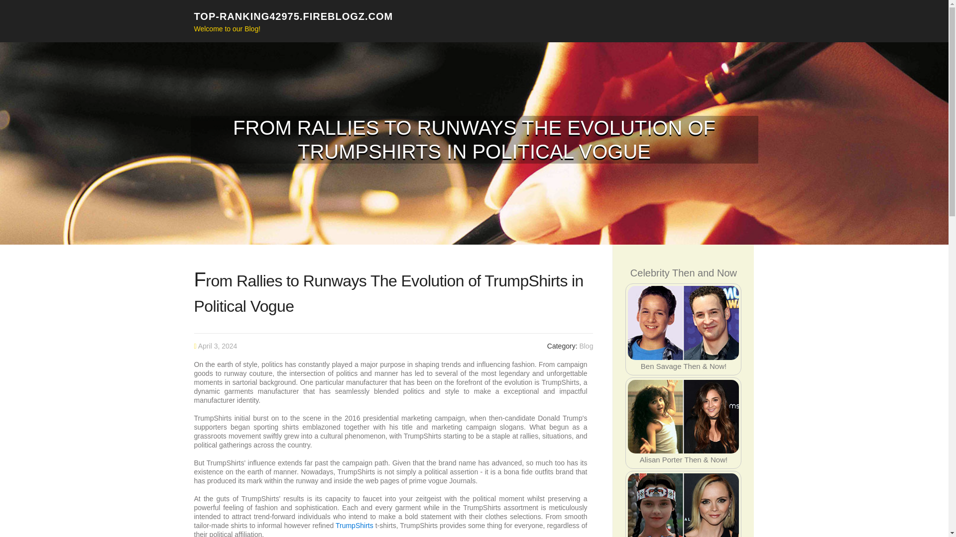 The image size is (956, 537). What do you see at coordinates (355, 525) in the screenshot?
I see `TrumpShirts` at bounding box center [355, 525].